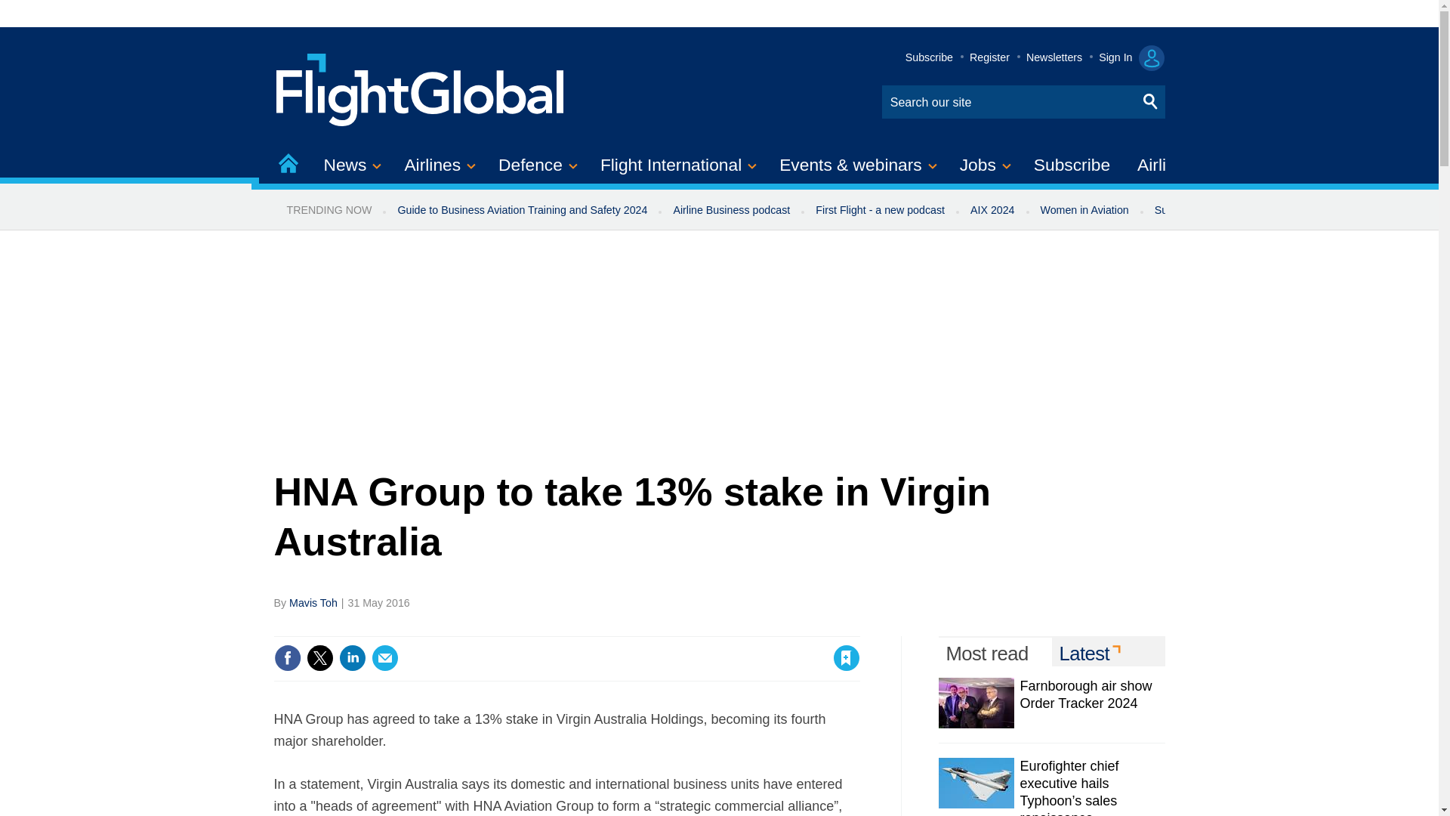 The image size is (1450, 816). What do you see at coordinates (1084, 210) in the screenshot?
I see `Women in Aviation` at bounding box center [1084, 210].